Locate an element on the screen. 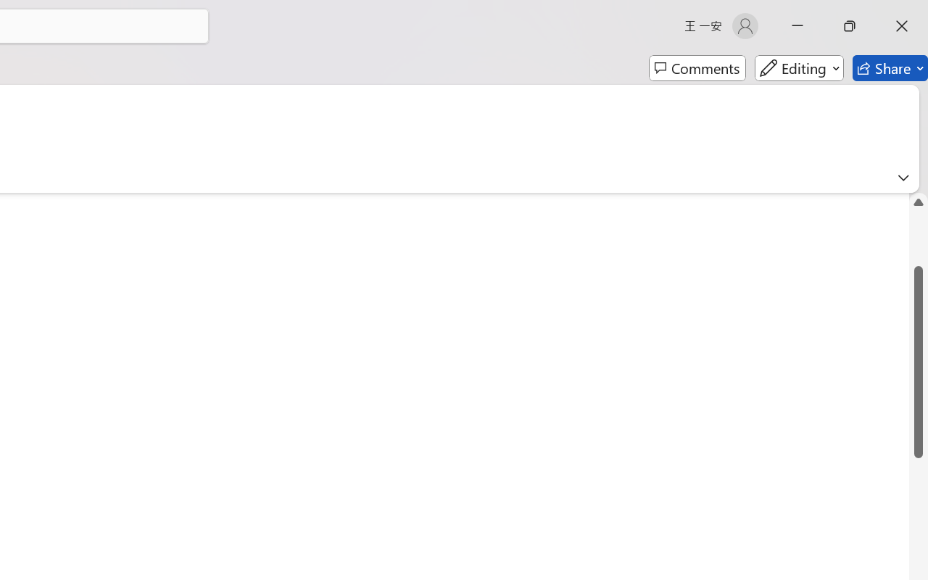 The image size is (928, 580). Auto-detect is located at coordinates (773, 181).